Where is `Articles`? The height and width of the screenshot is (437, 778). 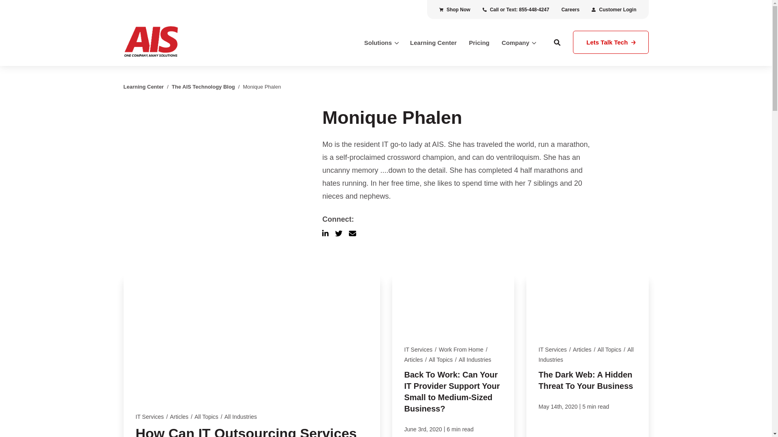 Articles is located at coordinates (414, 360).